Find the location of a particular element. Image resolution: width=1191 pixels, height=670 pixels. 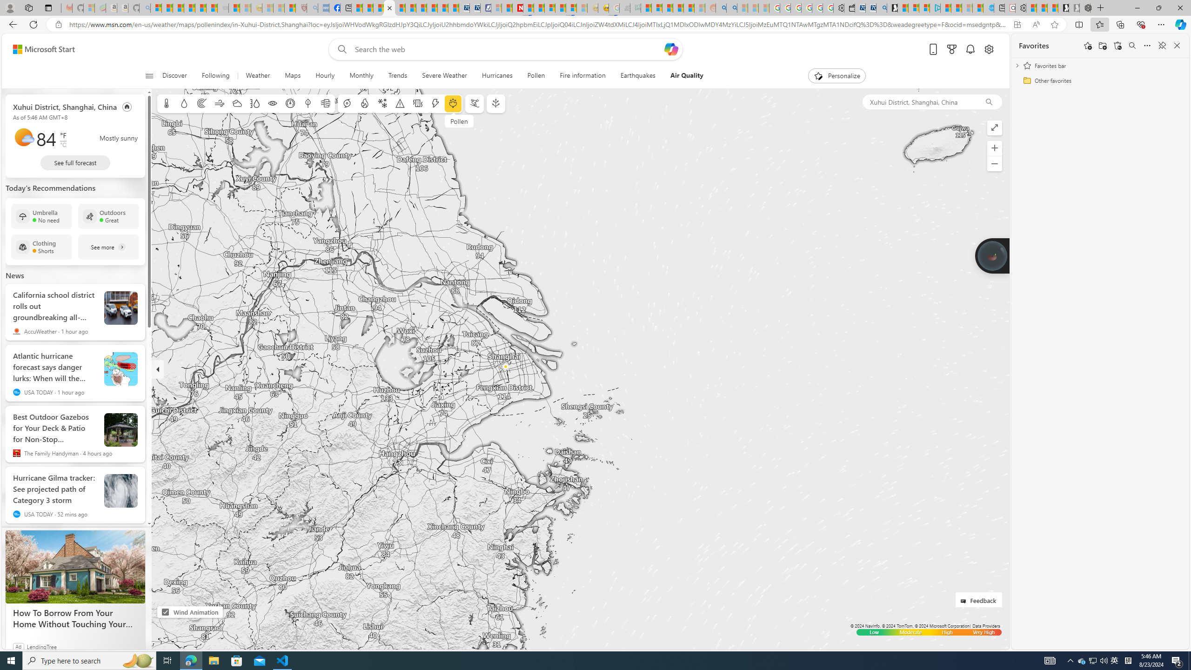

The Weather Channel - MSN is located at coordinates (179, 8).